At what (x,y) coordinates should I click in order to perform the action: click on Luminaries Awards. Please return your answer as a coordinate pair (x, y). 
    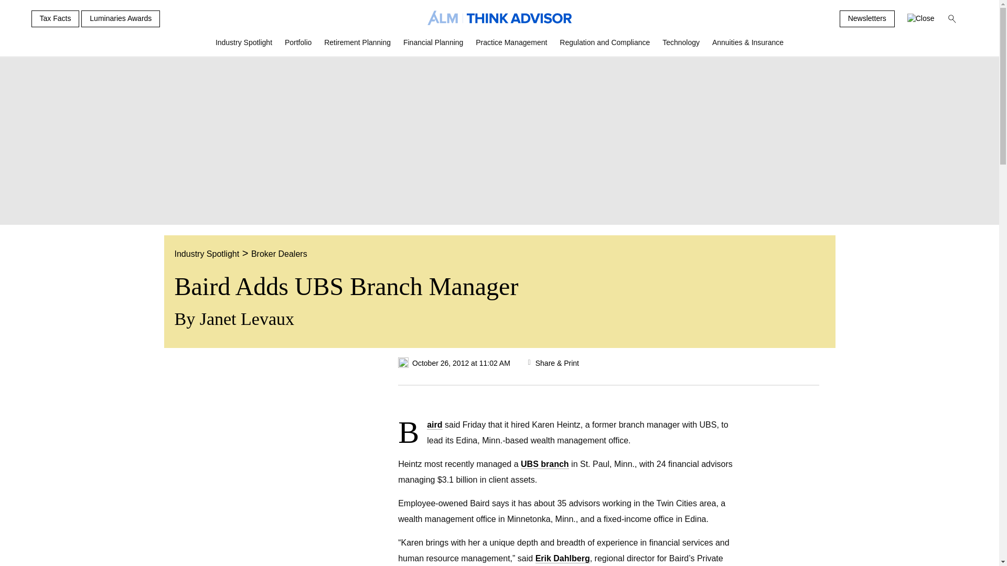
    Looking at the image, I should click on (121, 19).